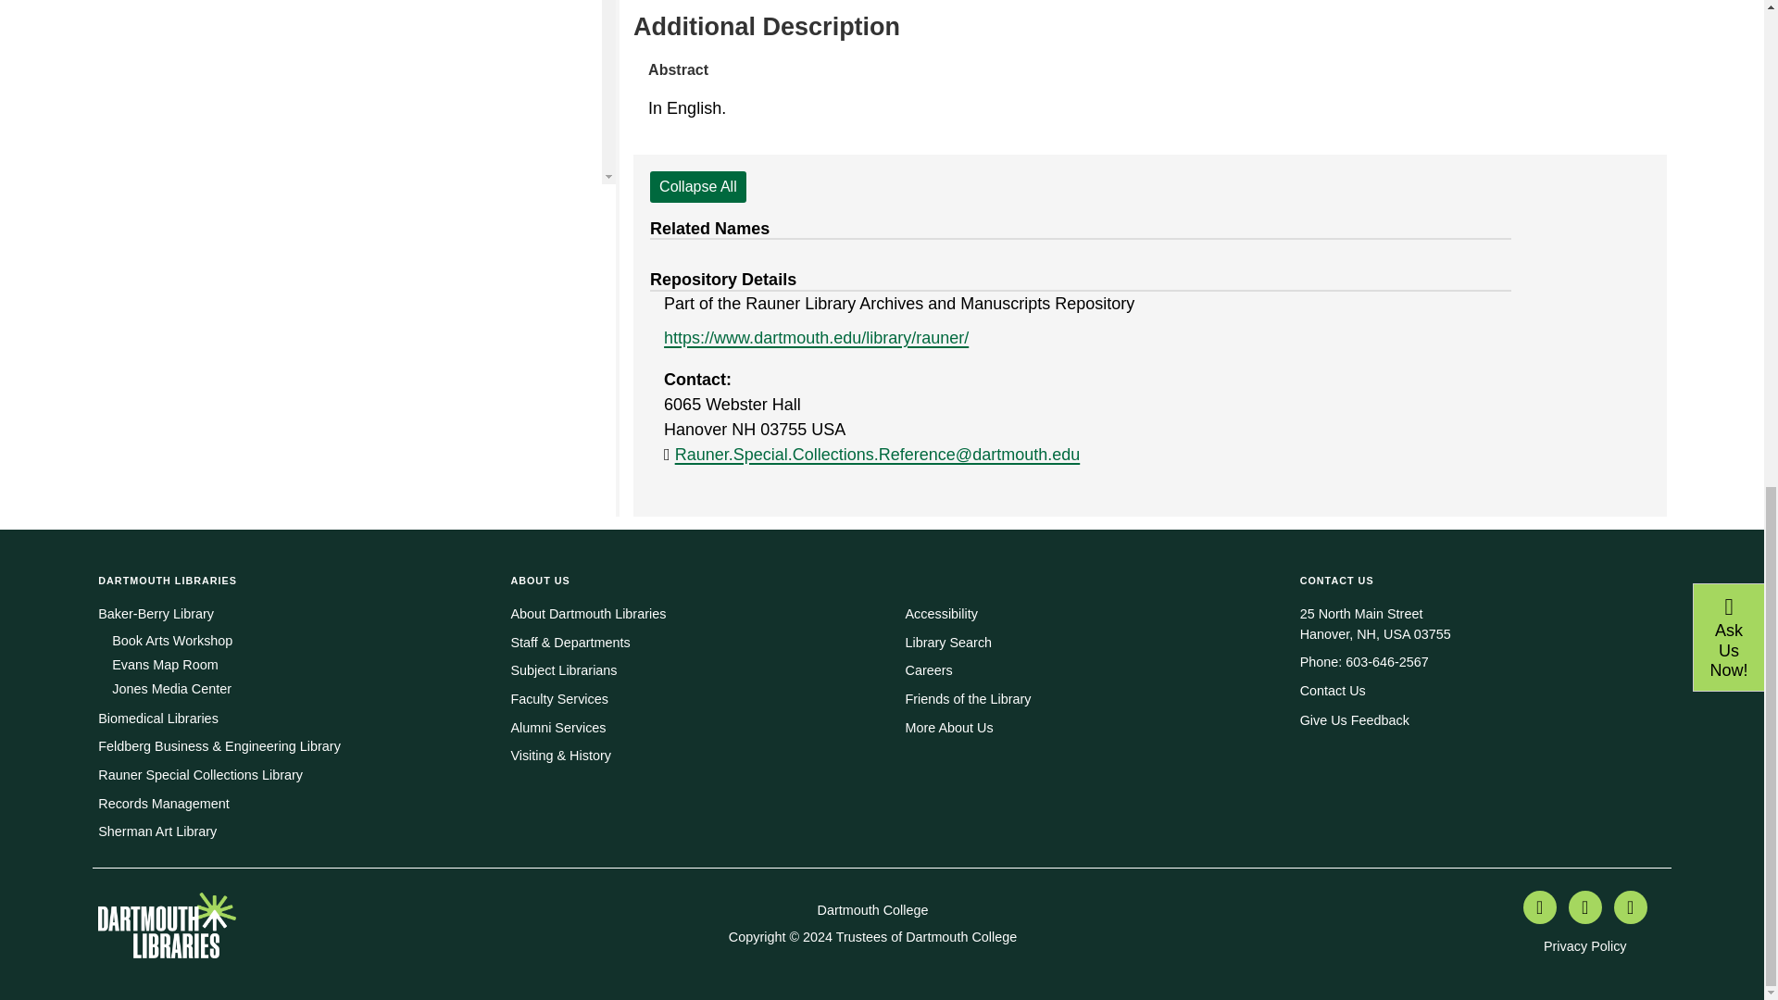 The image size is (1778, 1000). What do you see at coordinates (698, 187) in the screenshot?
I see `Collapse All` at bounding box center [698, 187].